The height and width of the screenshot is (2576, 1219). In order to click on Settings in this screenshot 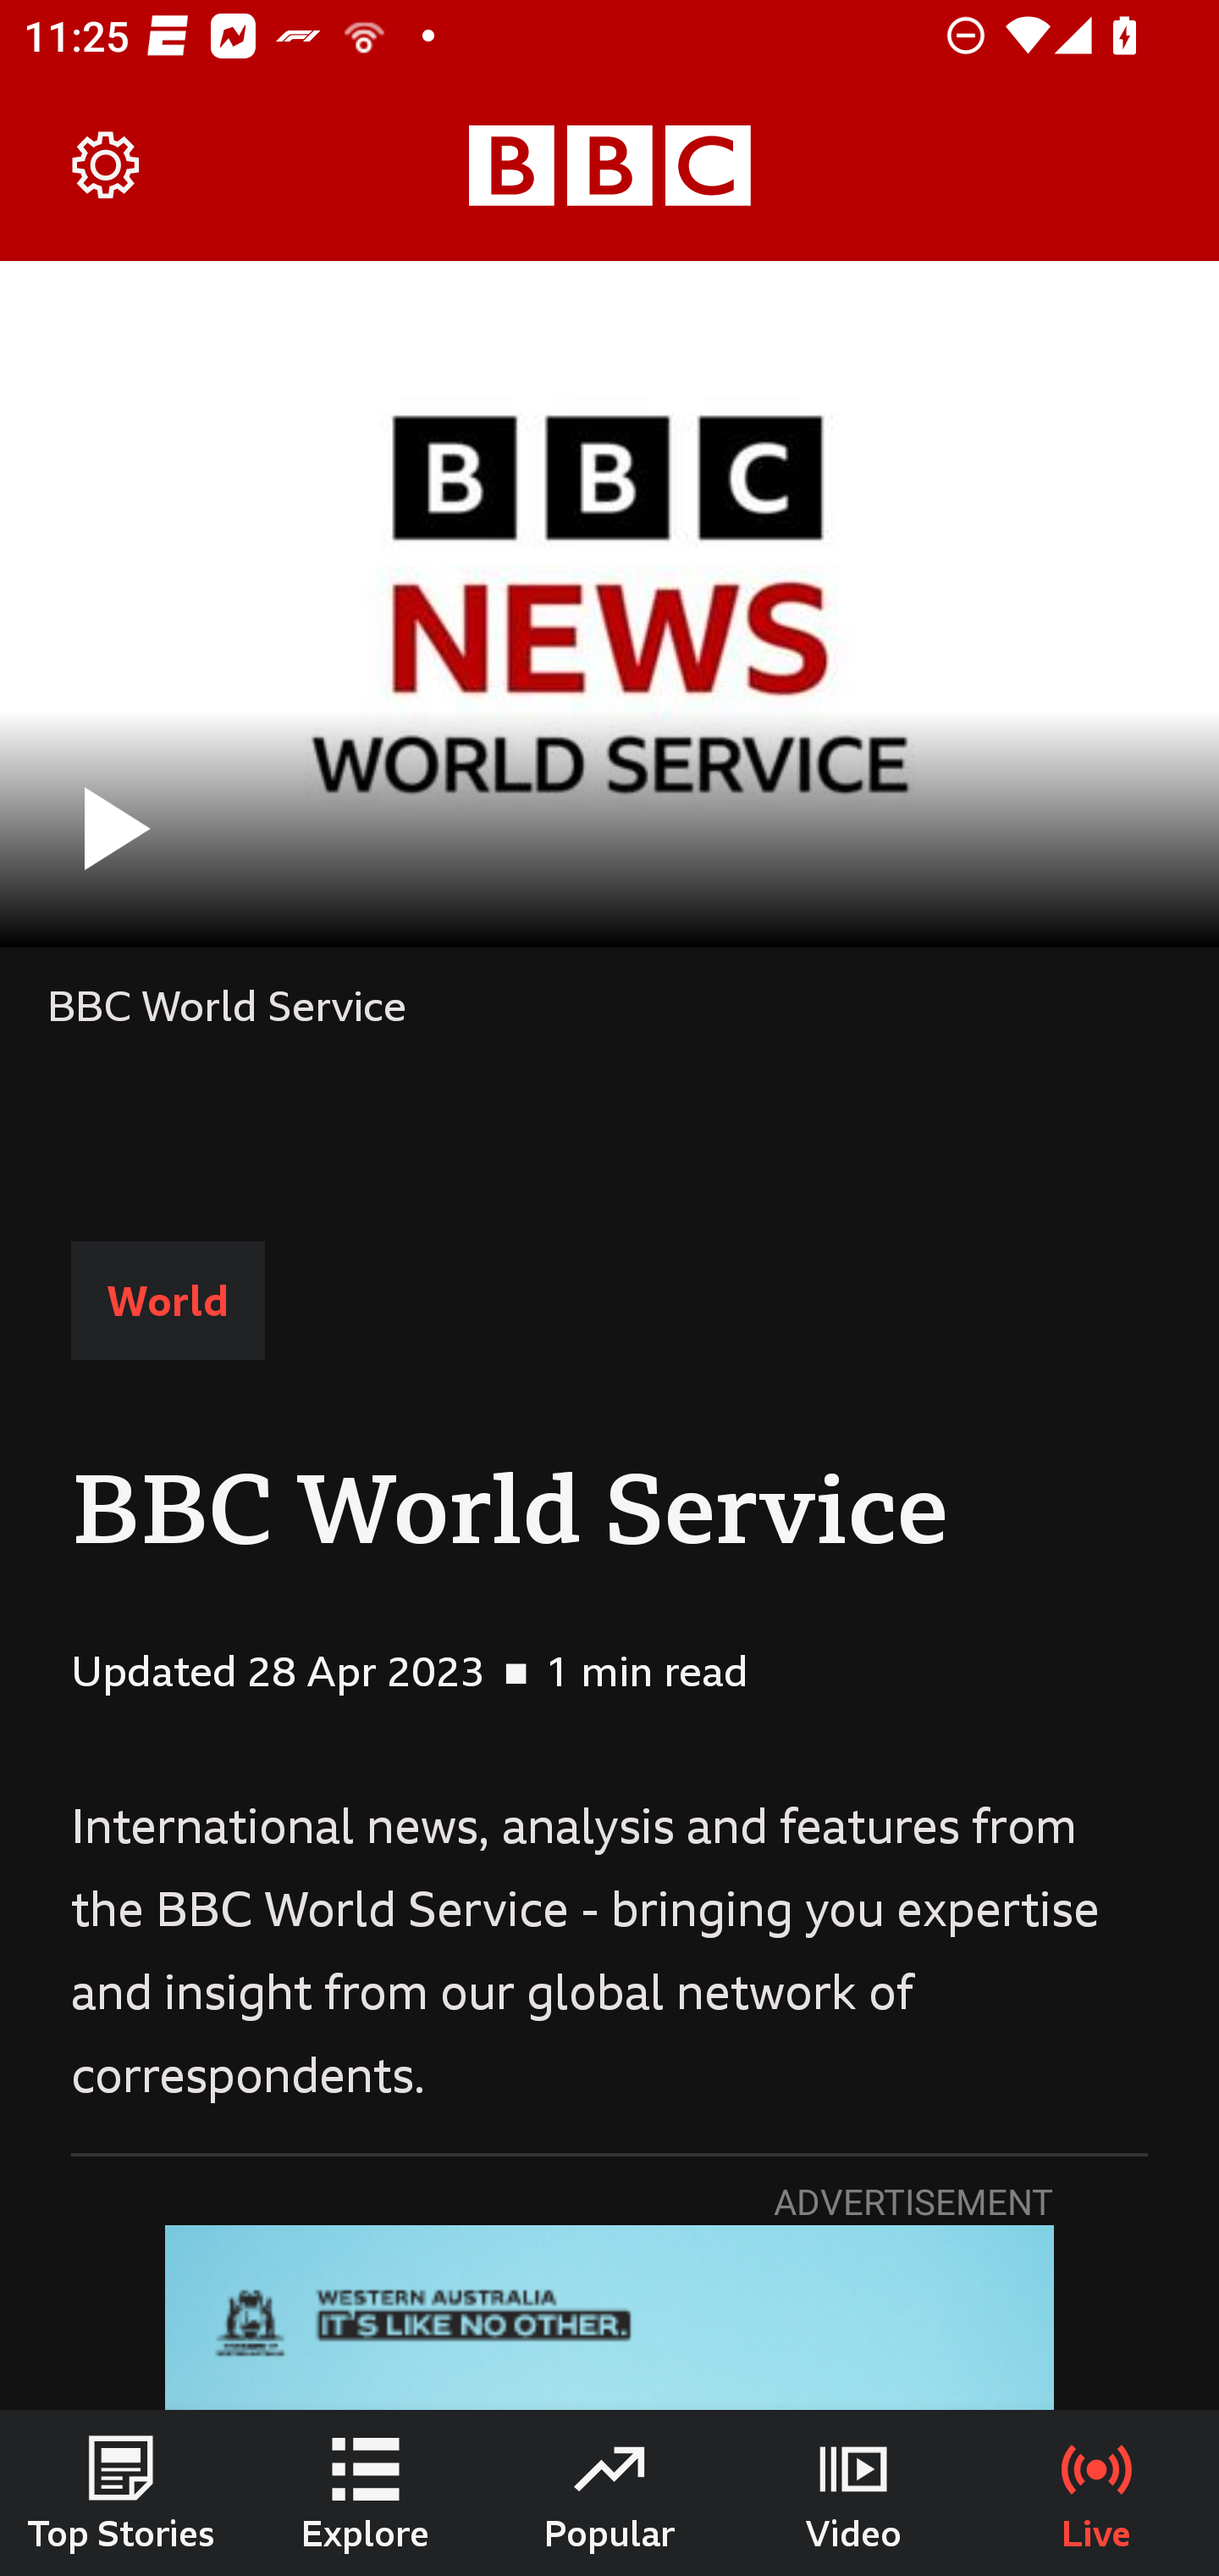, I will do `click(107, 166)`.